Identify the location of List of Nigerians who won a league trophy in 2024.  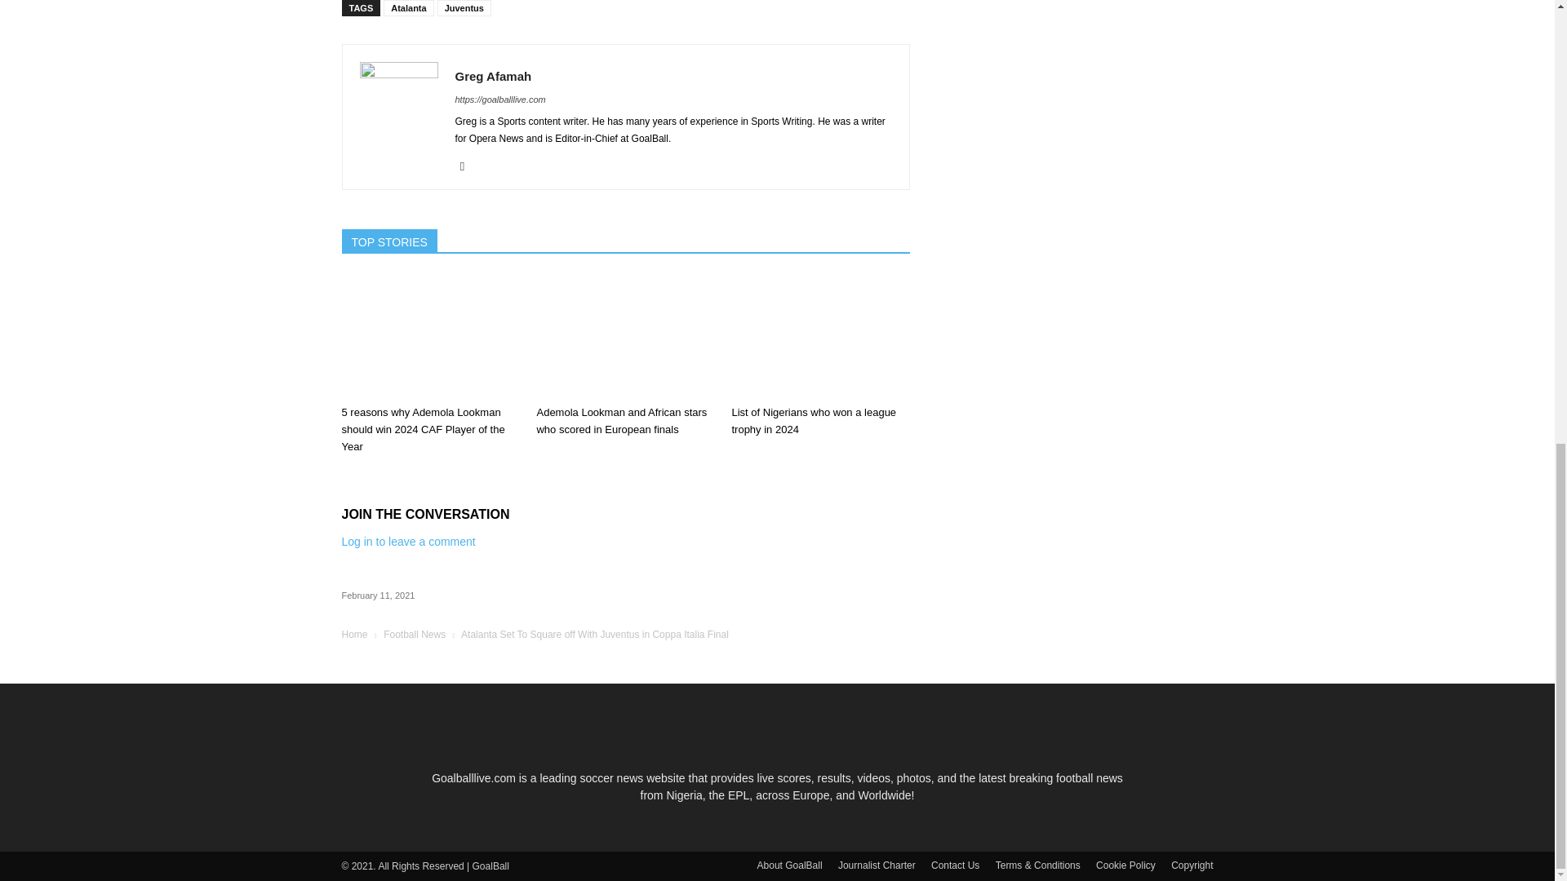
(814, 420).